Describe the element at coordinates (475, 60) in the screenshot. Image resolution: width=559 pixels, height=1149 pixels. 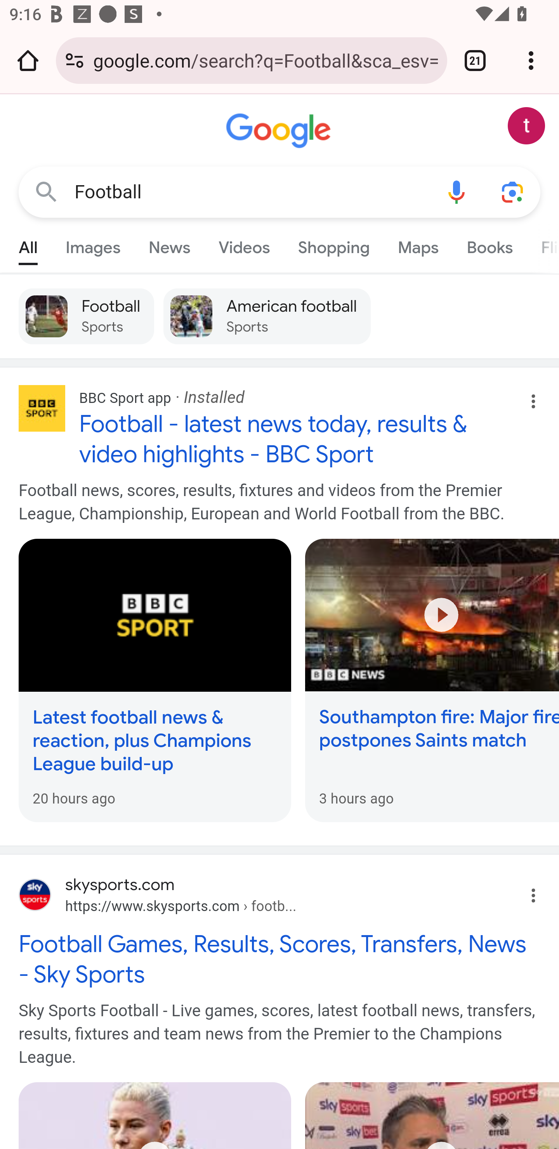
I see `Switch or close tabs` at that location.